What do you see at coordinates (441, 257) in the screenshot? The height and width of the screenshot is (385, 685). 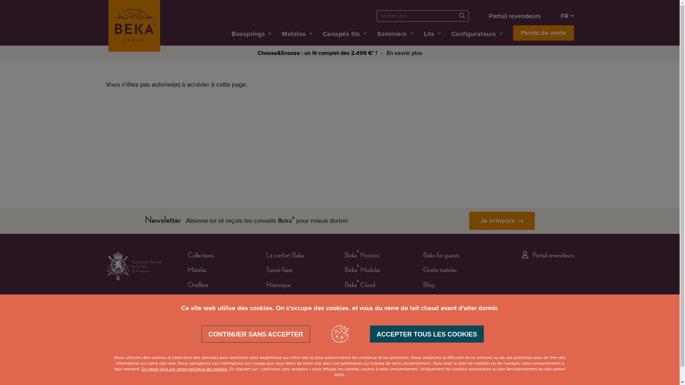 I see `Beka for guests` at bounding box center [441, 257].